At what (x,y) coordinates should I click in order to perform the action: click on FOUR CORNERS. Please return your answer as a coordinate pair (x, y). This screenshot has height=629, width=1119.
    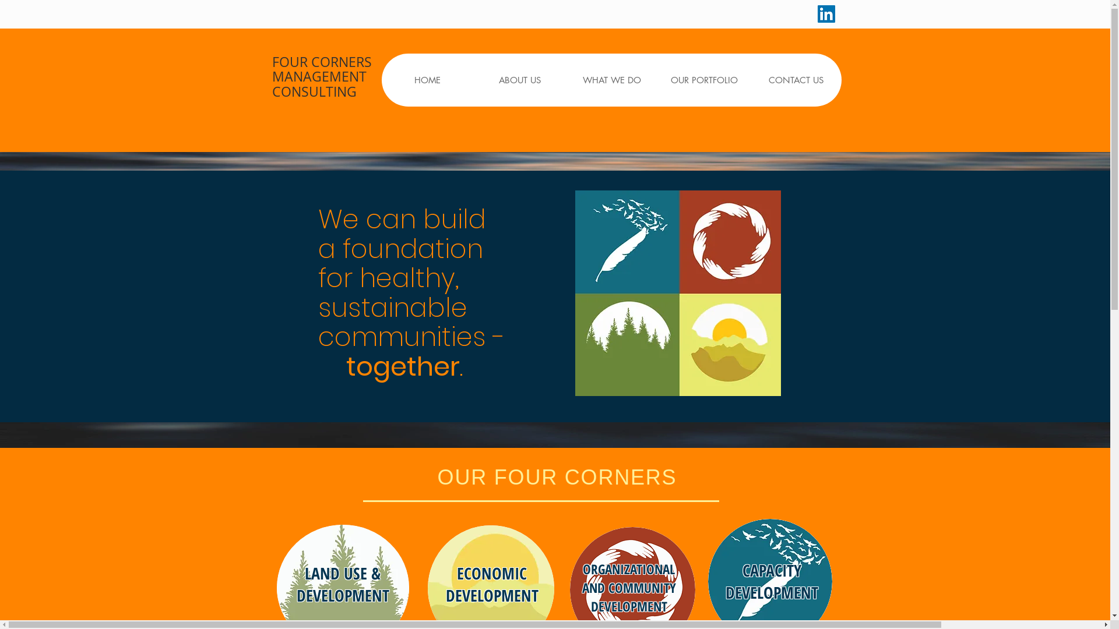
    Looking at the image, I should click on (322, 62).